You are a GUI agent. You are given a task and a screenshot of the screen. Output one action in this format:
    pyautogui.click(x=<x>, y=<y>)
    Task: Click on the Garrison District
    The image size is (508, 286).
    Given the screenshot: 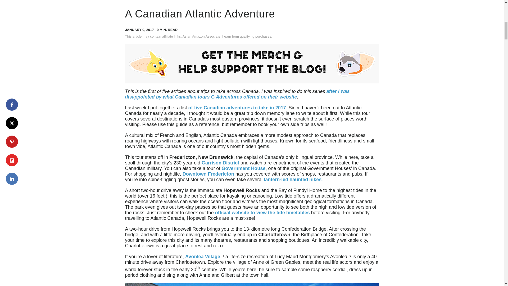 What is the action you would take?
    pyautogui.click(x=220, y=163)
    